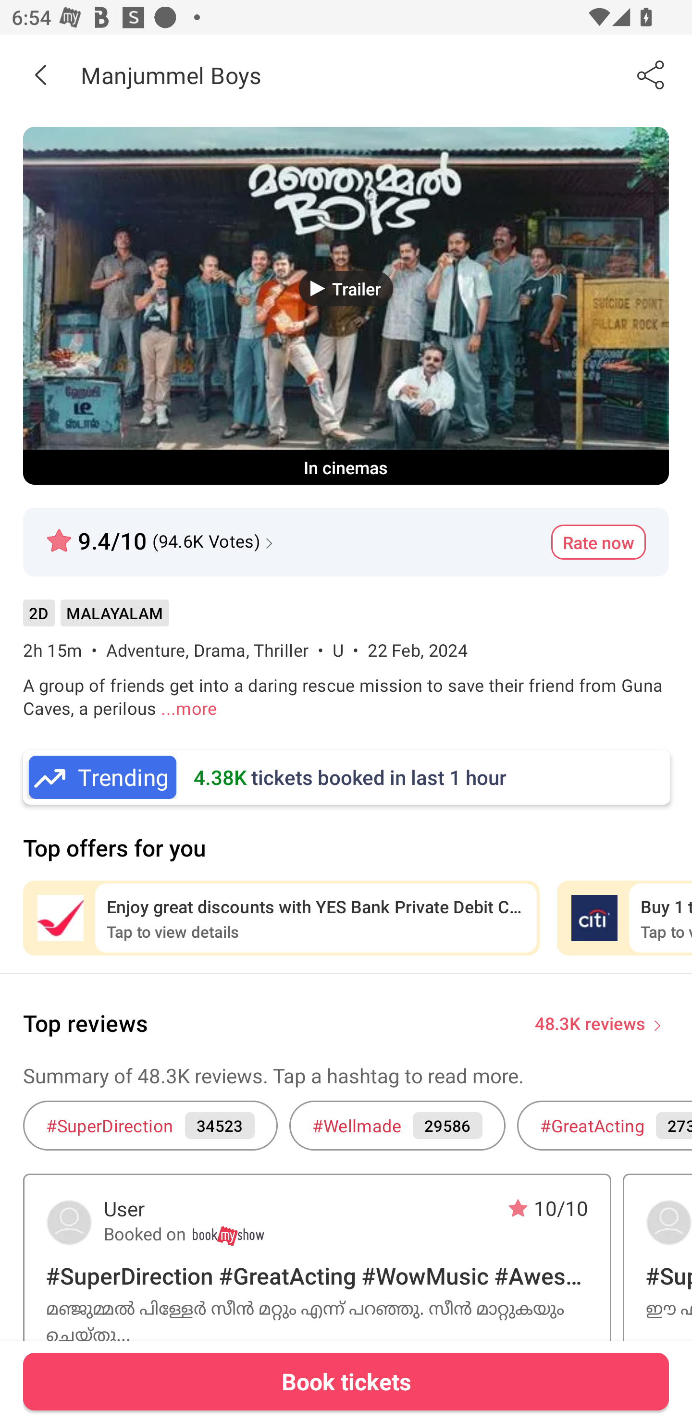 The width and height of the screenshot is (692, 1422). Describe the element at coordinates (161, 534) in the screenshot. I see `9.4/10 (94.6K Votes)` at that location.